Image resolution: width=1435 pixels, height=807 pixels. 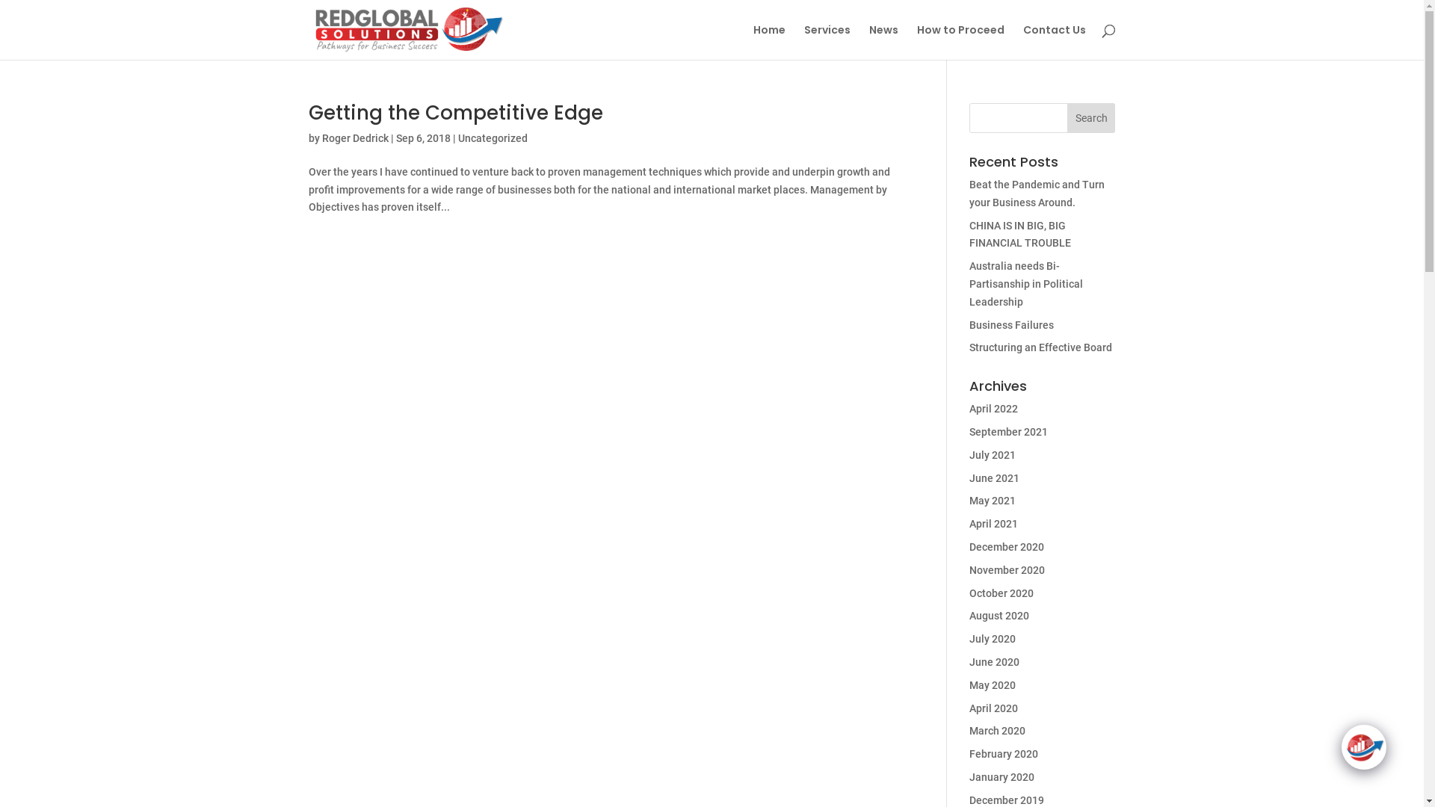 What do you see at coordinates (1054, 42) in the screenshot?
I see `Contact Us` at bounding box center [1054, 42].